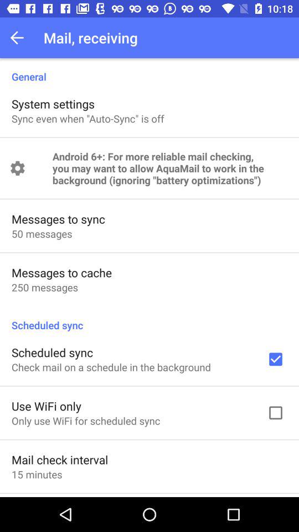 This screenshot has width=299, height=532. Describe the element at coordinates (37, 474) in the screenshot. I see `tap item below mail check interval item` at that location.